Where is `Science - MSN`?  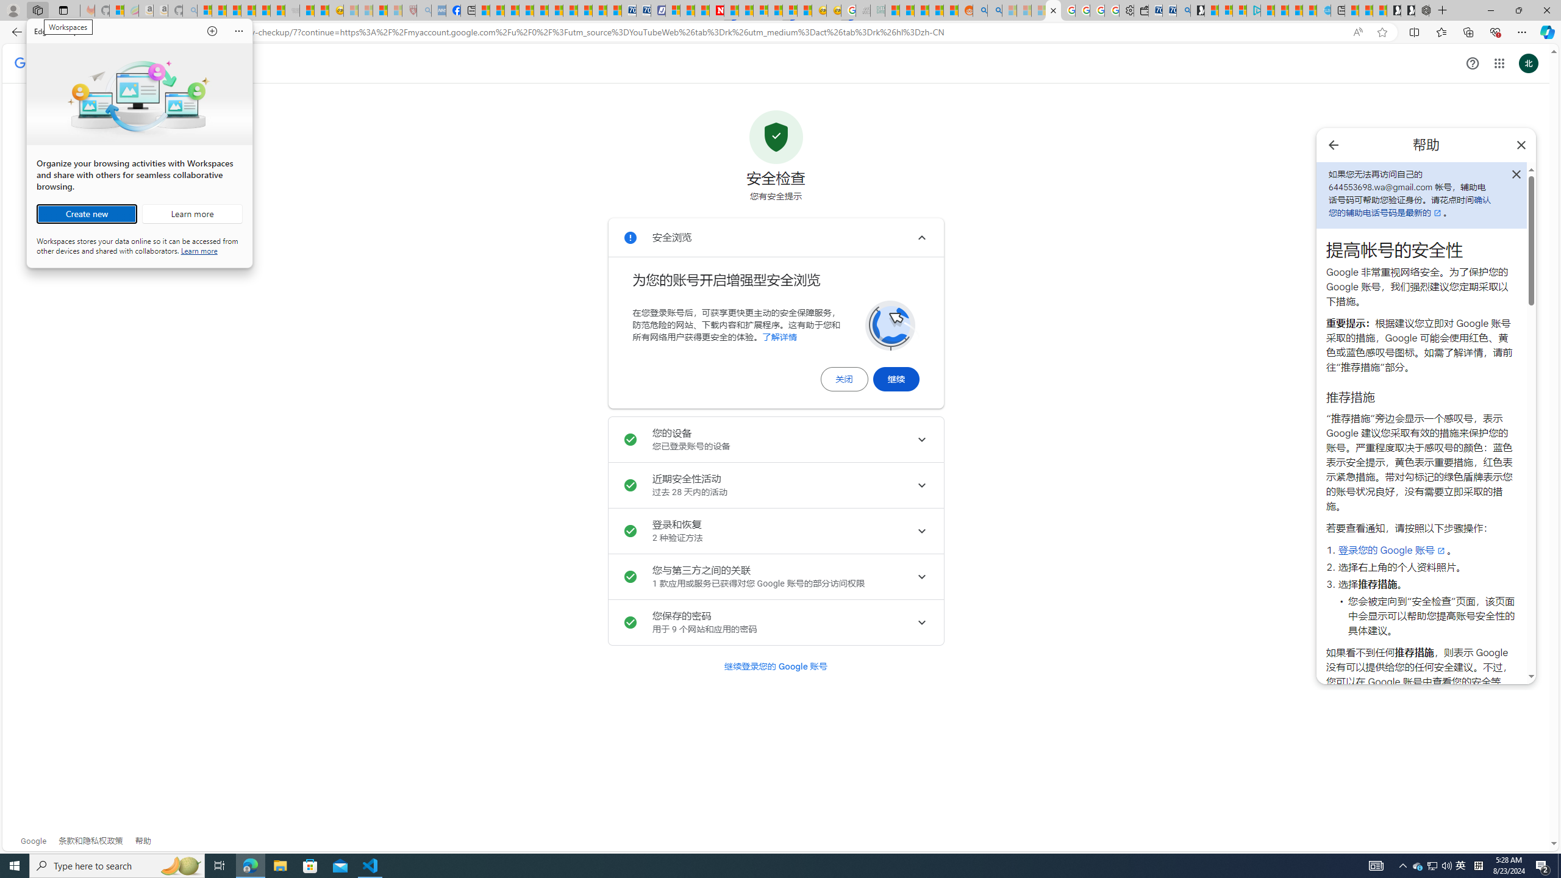 Science - MSN is located at coordinates (380, 10).